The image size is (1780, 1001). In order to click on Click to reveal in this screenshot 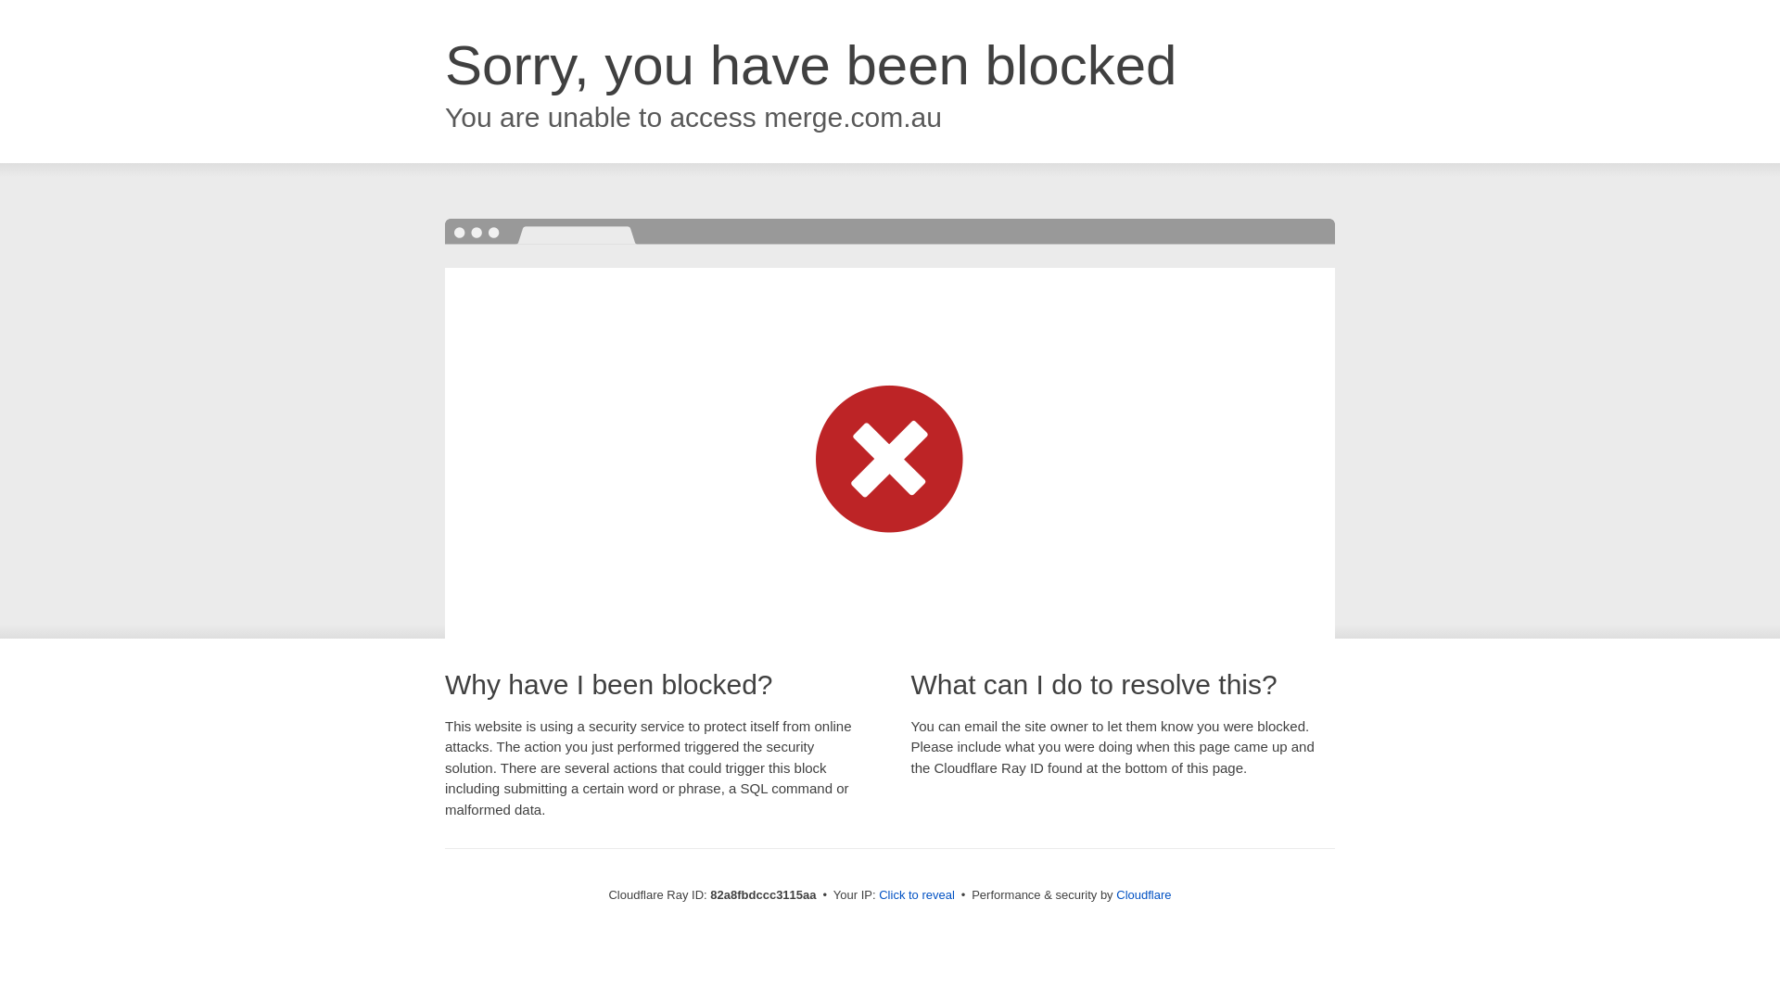, I will do `click(917, 895)`.